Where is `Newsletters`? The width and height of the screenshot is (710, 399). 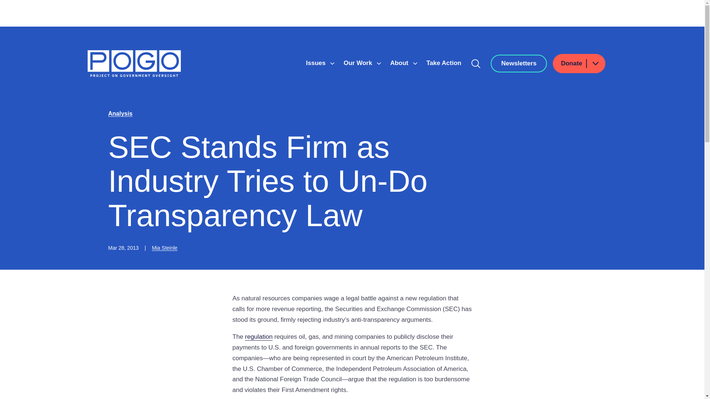
Newsletters is located at coordinates (518, 63).